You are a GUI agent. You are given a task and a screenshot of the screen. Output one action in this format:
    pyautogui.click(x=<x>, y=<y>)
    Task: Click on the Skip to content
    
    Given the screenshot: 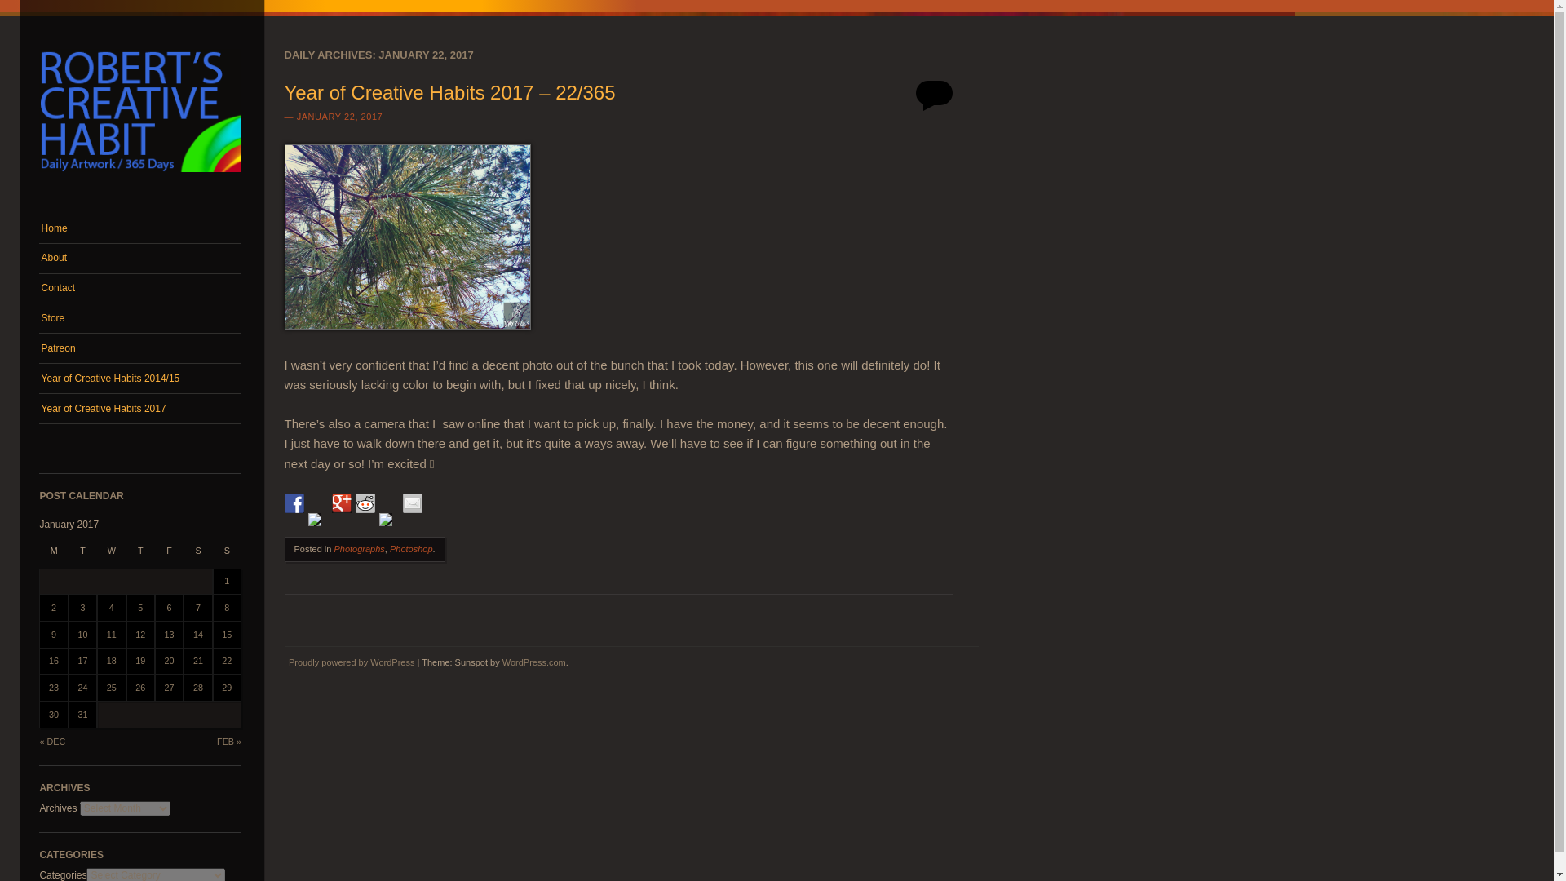 What is the action you would take?
    pyautogui.click(x=71, y=221)
    